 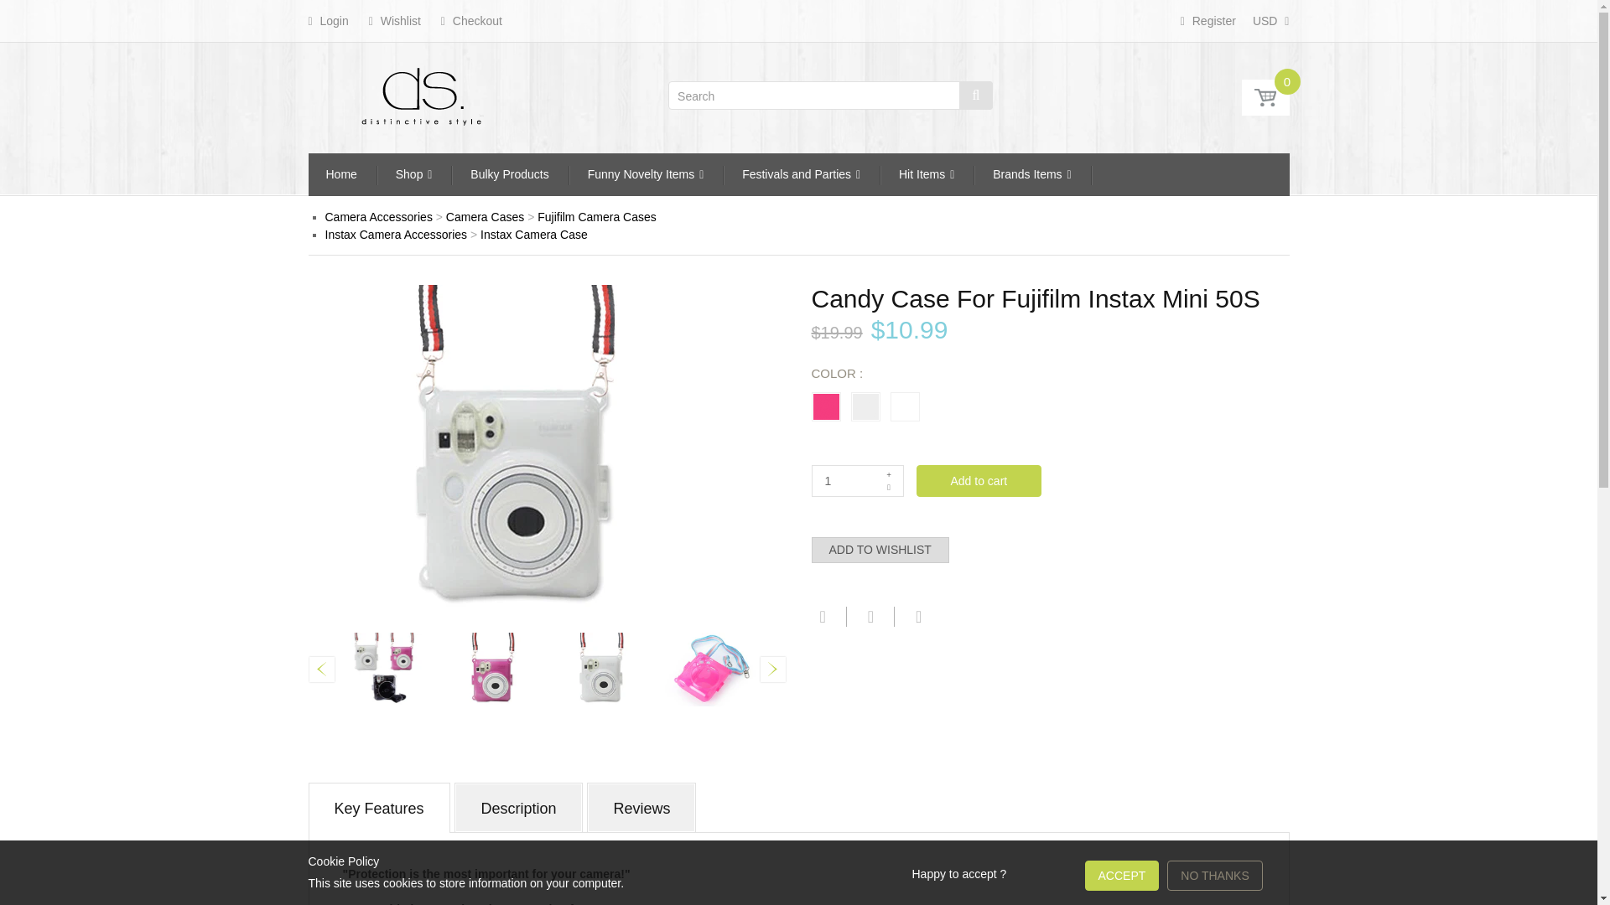 I want to click on Increase, so click(x=889, y=473).